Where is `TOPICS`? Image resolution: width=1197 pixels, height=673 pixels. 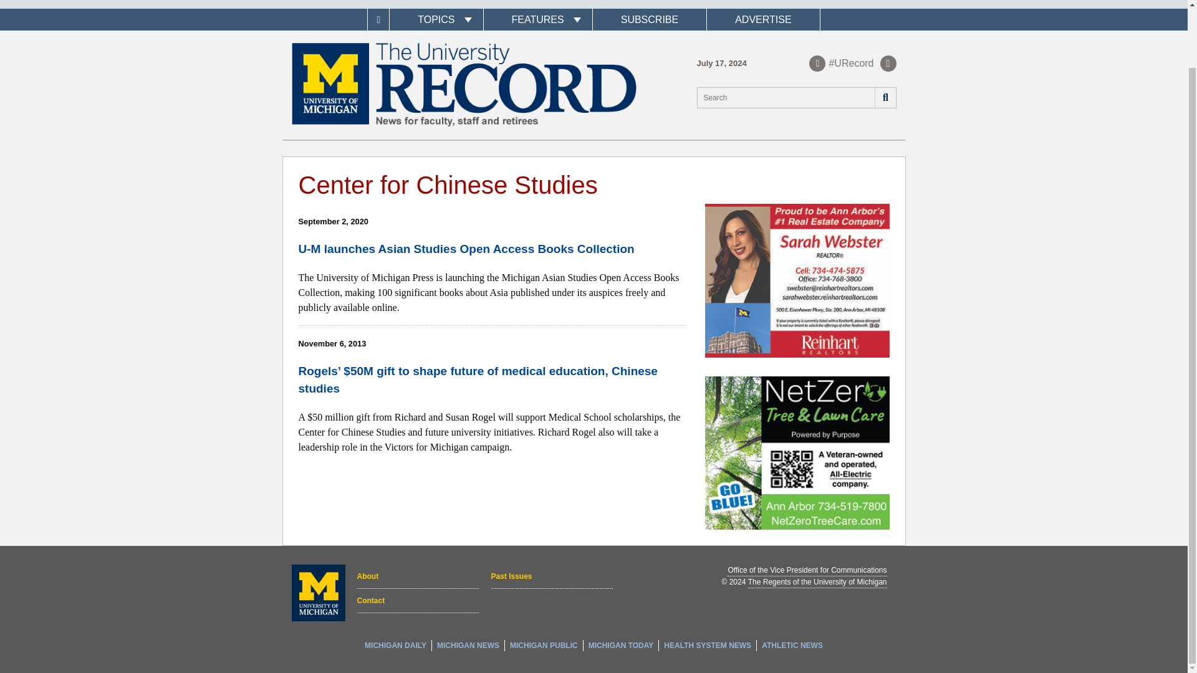
TOPICS is located at coordinates (436, 19).